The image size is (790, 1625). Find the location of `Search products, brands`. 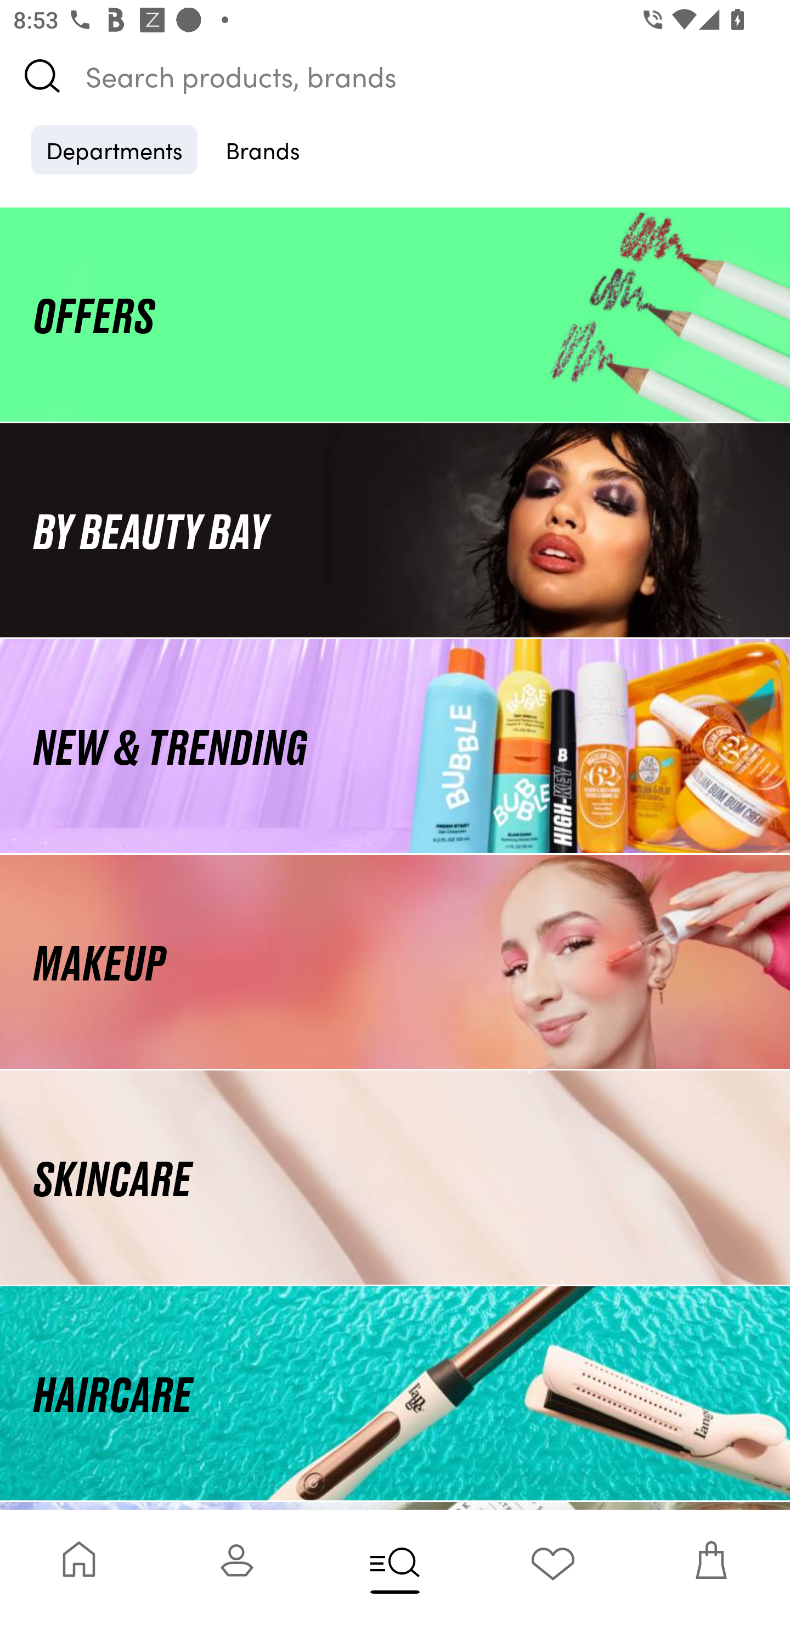

Search products, brands is located at coordinates (395, 76).